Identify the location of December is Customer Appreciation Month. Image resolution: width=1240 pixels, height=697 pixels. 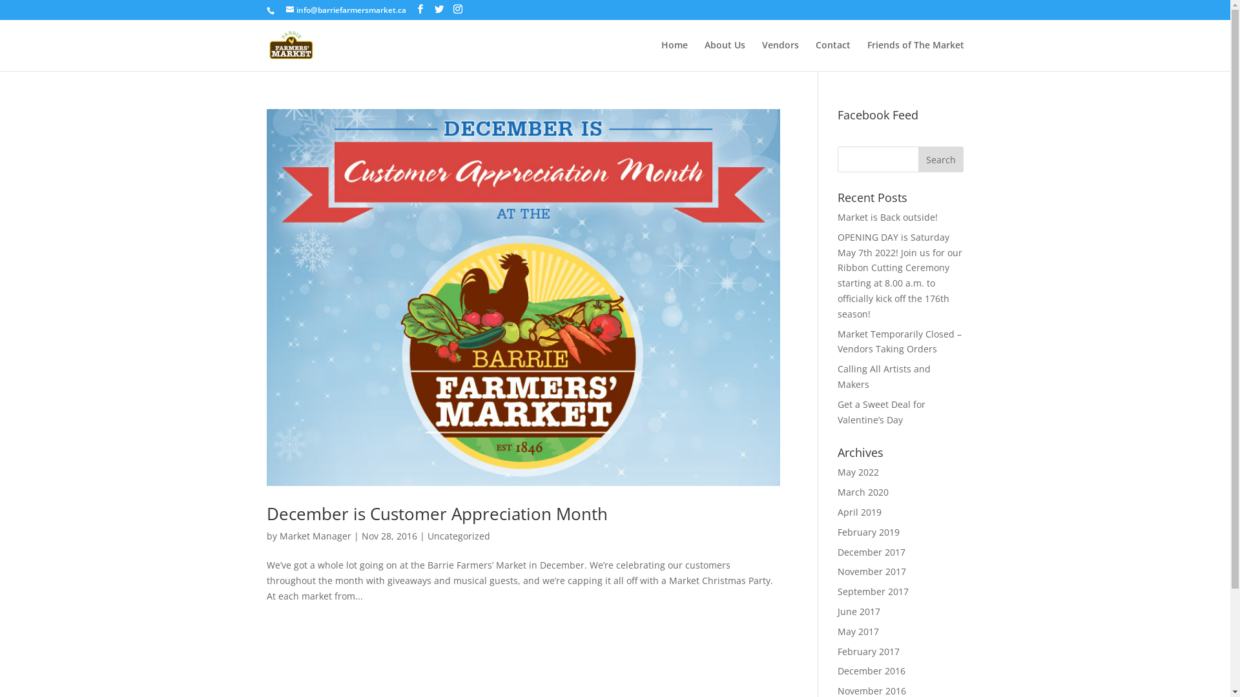
(437, 514).